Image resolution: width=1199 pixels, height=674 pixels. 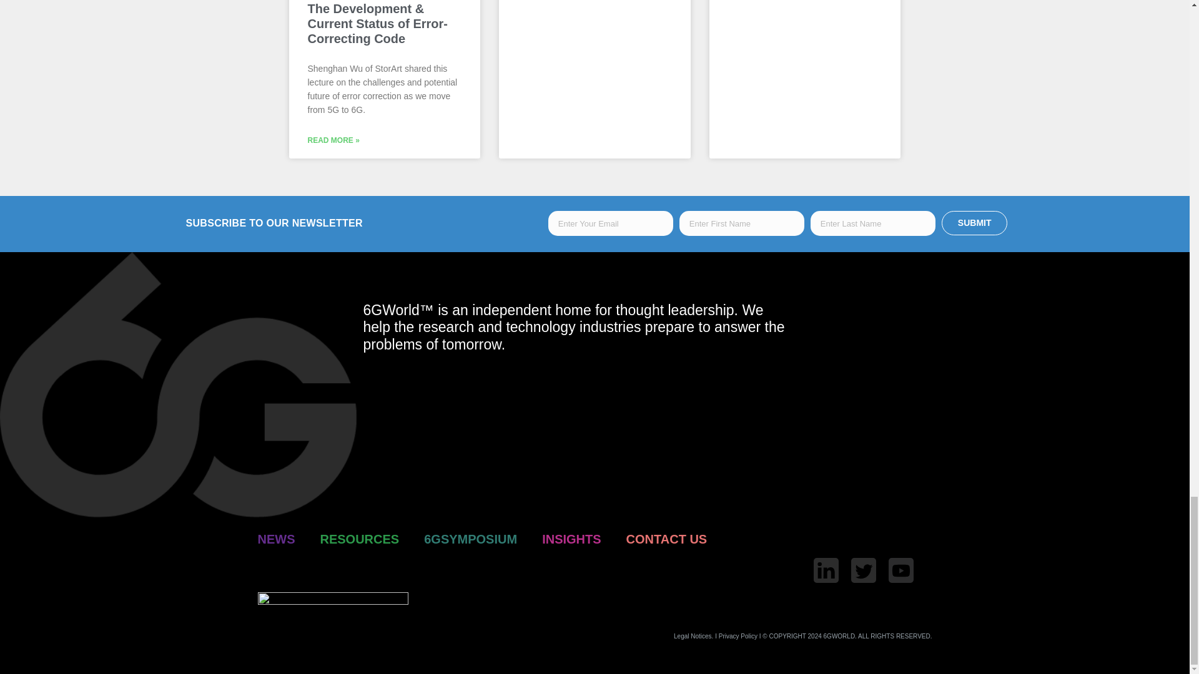 I want to click on INSIGHTS, so click(x=571, y=539).